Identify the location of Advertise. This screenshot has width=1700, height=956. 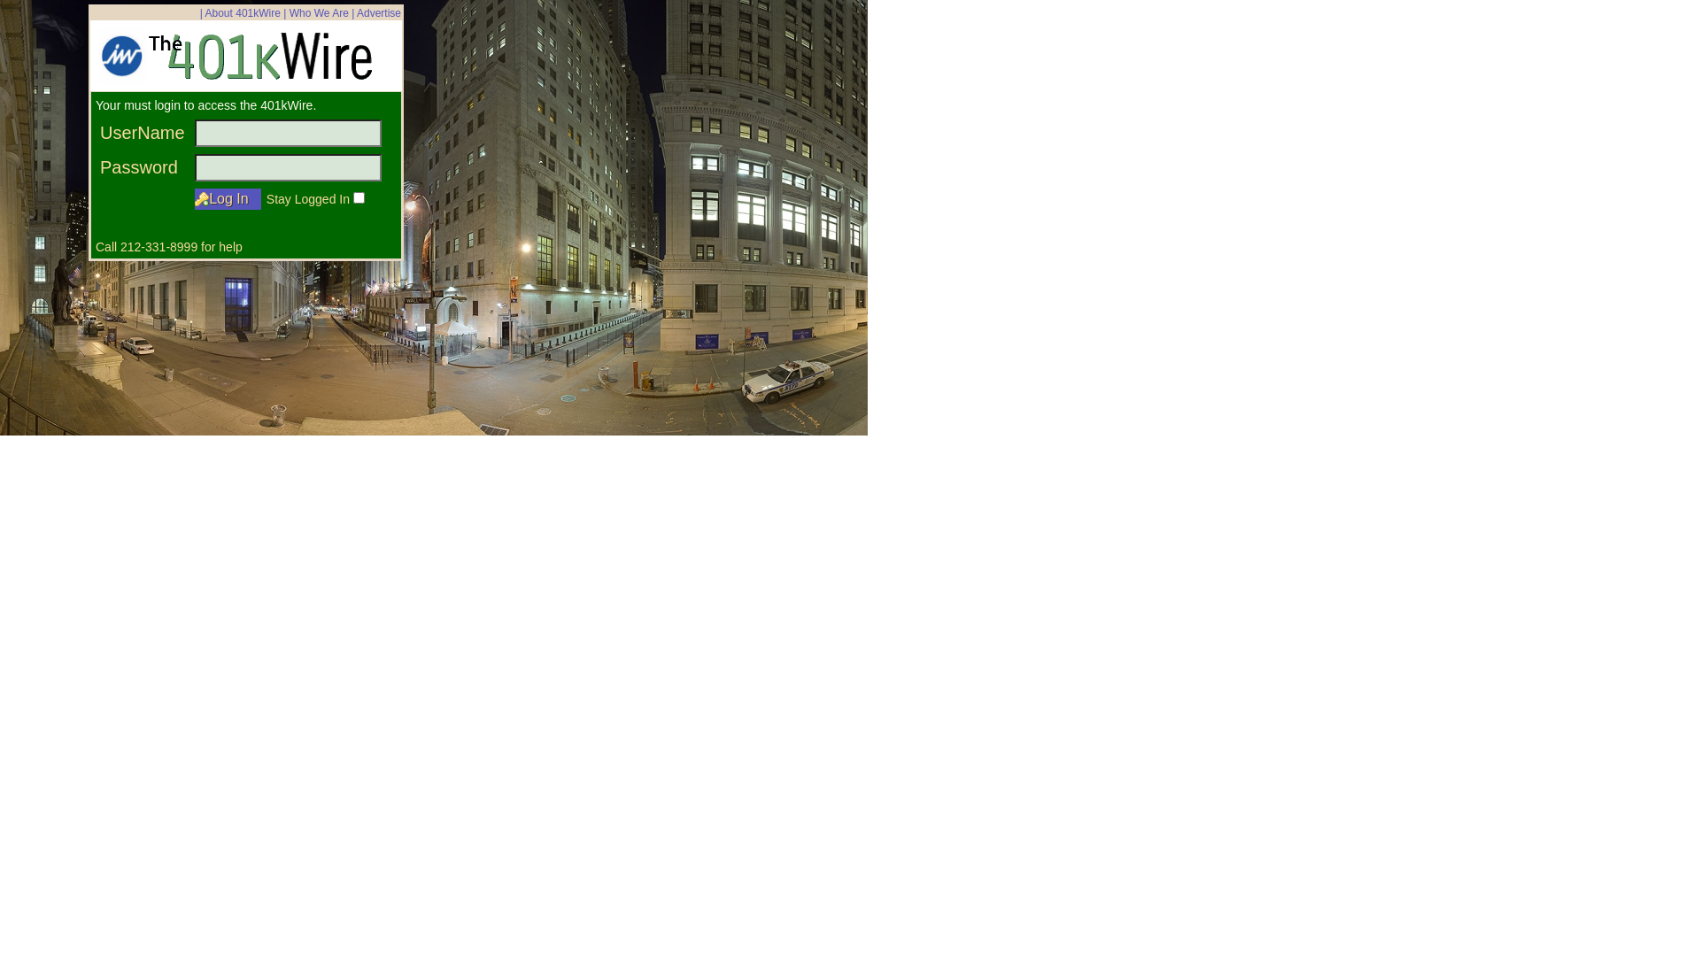
(379, 13).